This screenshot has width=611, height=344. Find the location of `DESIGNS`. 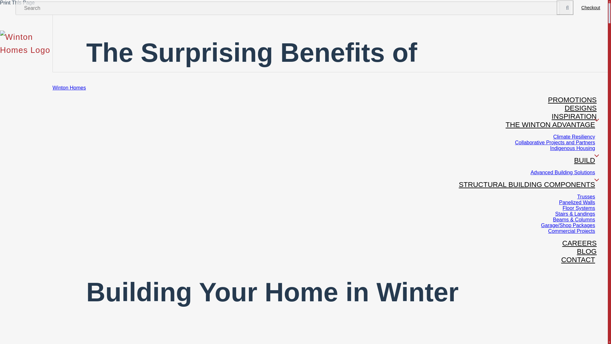

DESIGNS is located at coordinates (580, 108).